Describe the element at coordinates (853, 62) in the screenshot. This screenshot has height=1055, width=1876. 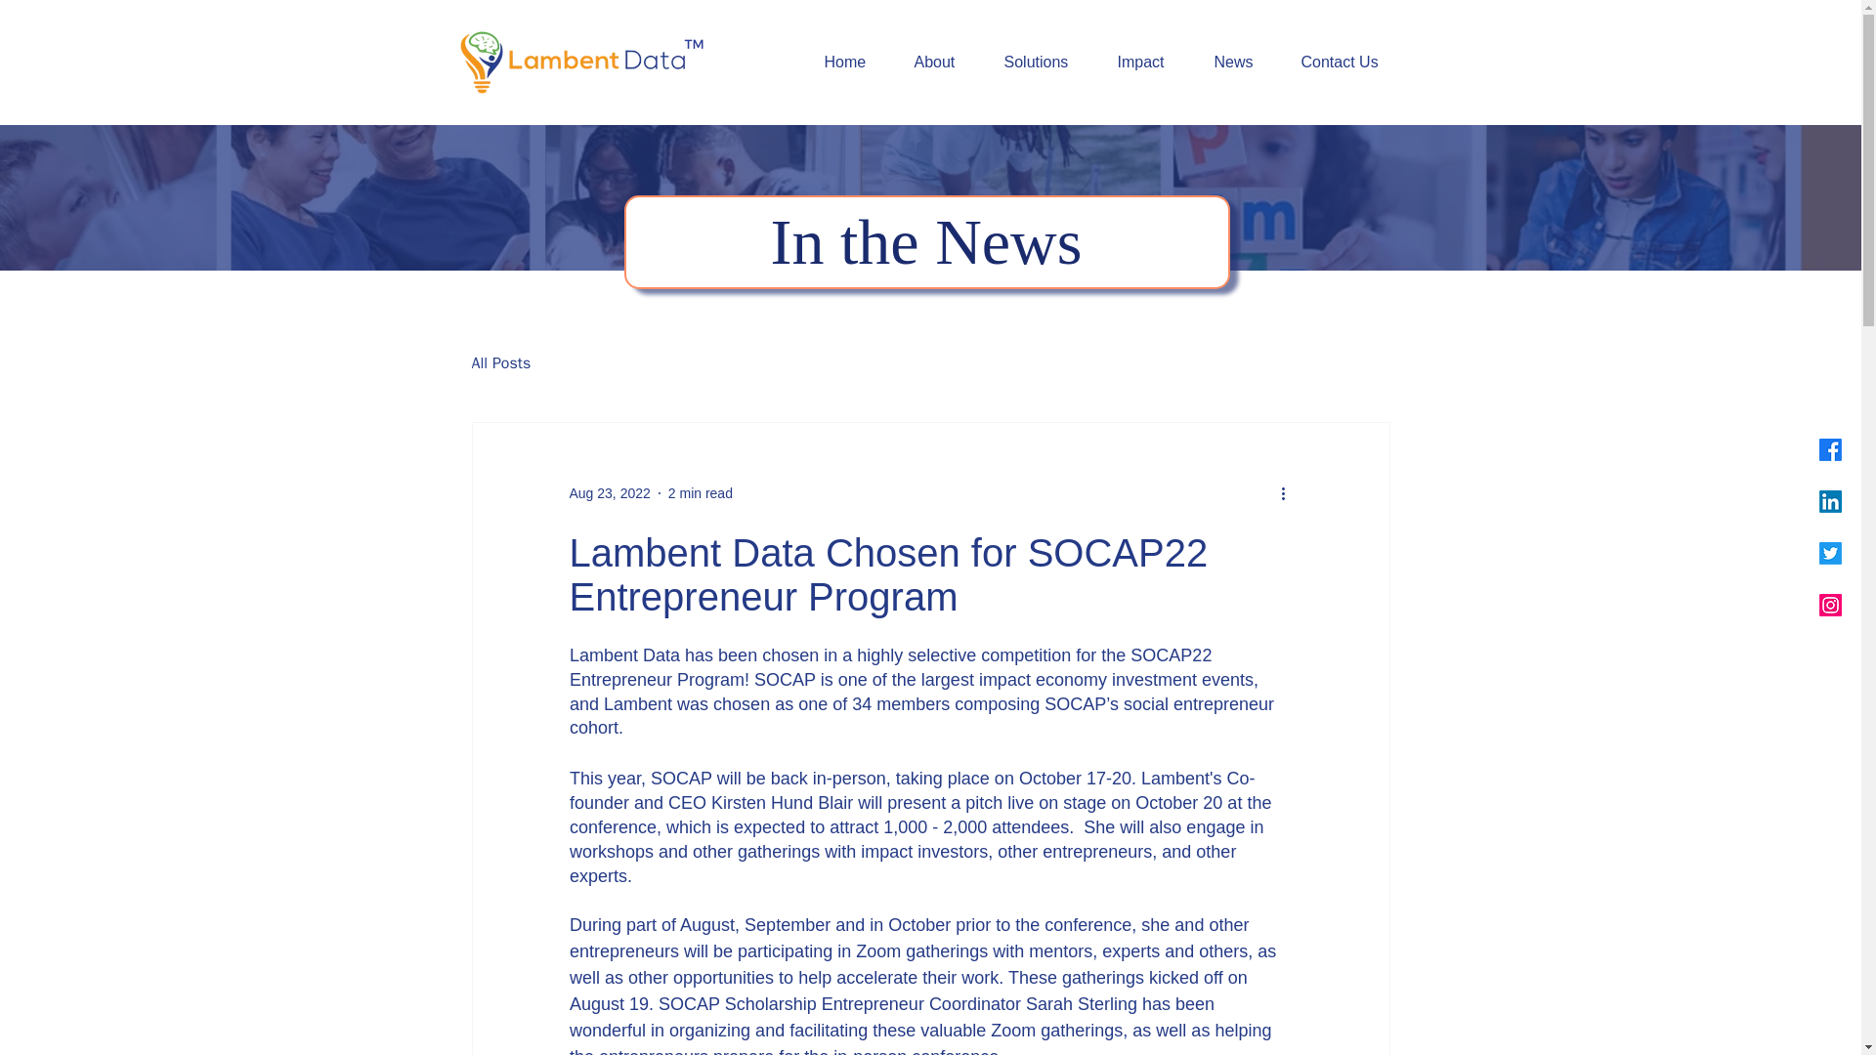
I see `Home` at that location.